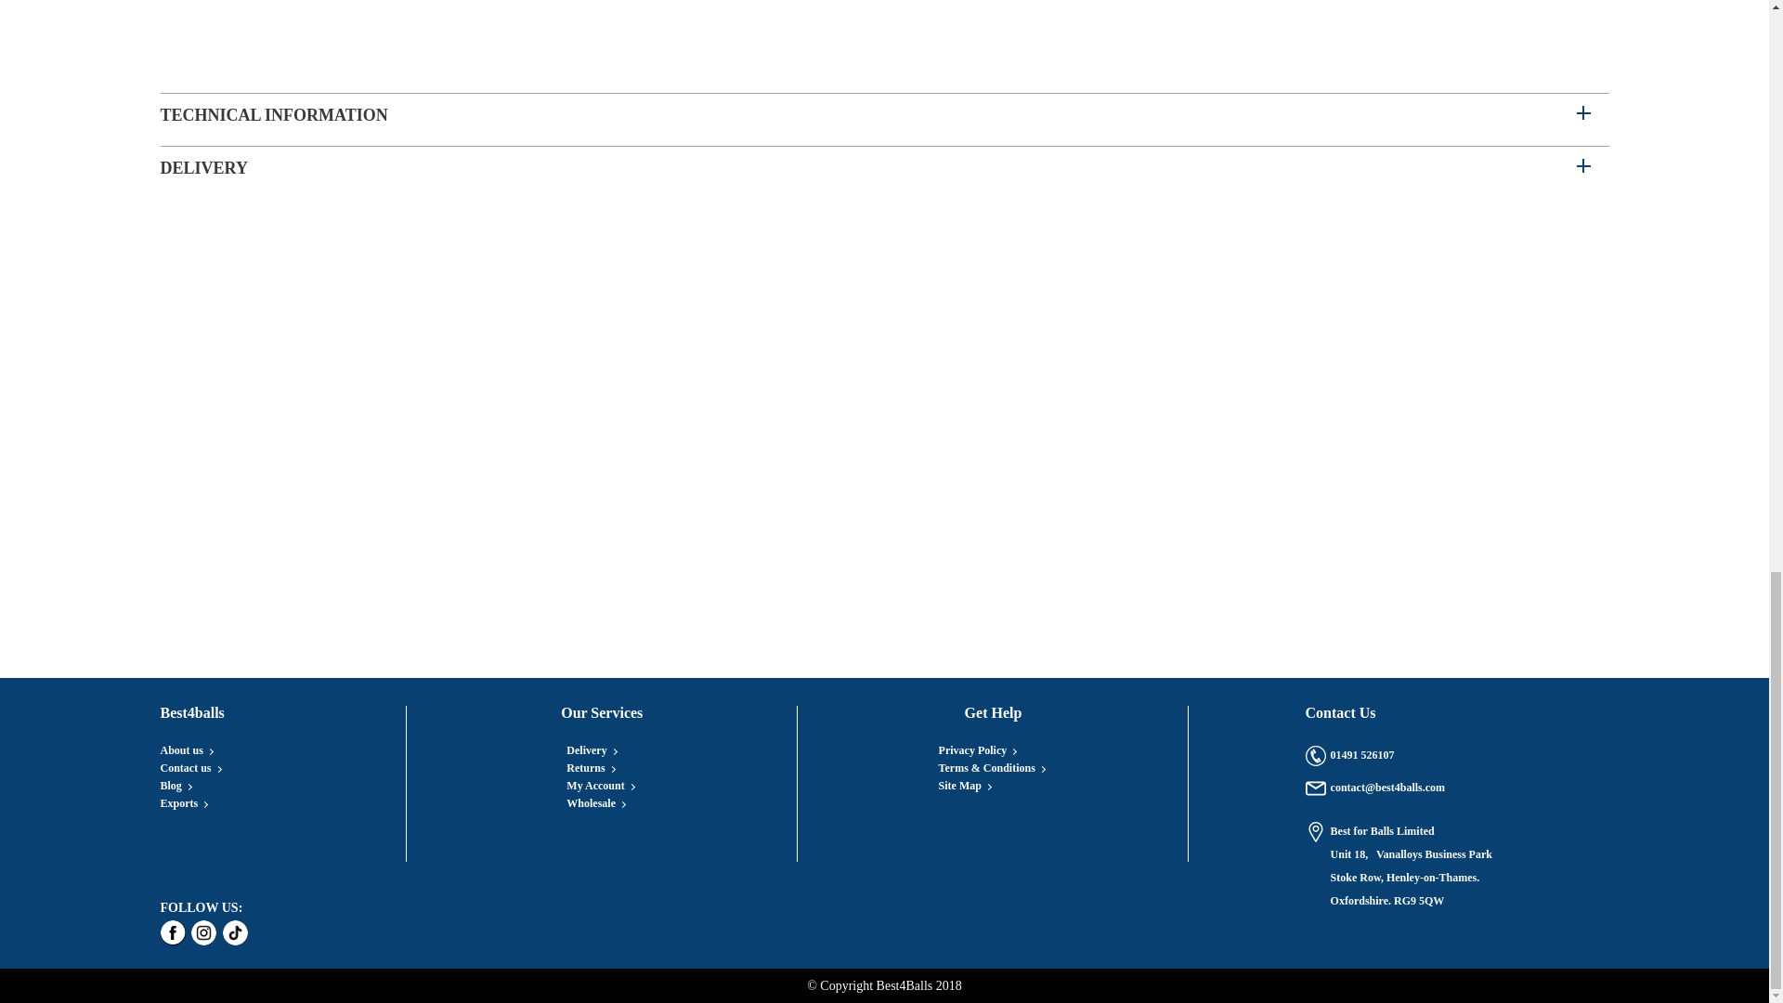 This screenshot has width=1783, height=1003. Describe the element at coordinates (965, 786) in the screenshot. I see `Site Map` at that location.